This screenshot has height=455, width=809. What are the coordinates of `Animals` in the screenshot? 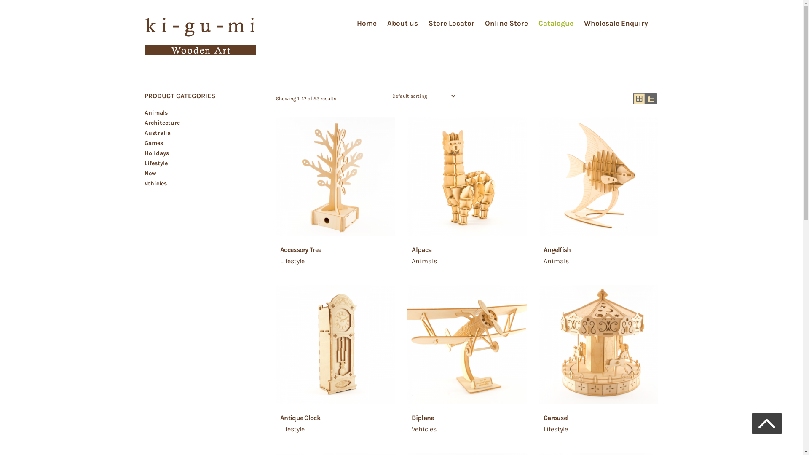 It's located at (156, 113).